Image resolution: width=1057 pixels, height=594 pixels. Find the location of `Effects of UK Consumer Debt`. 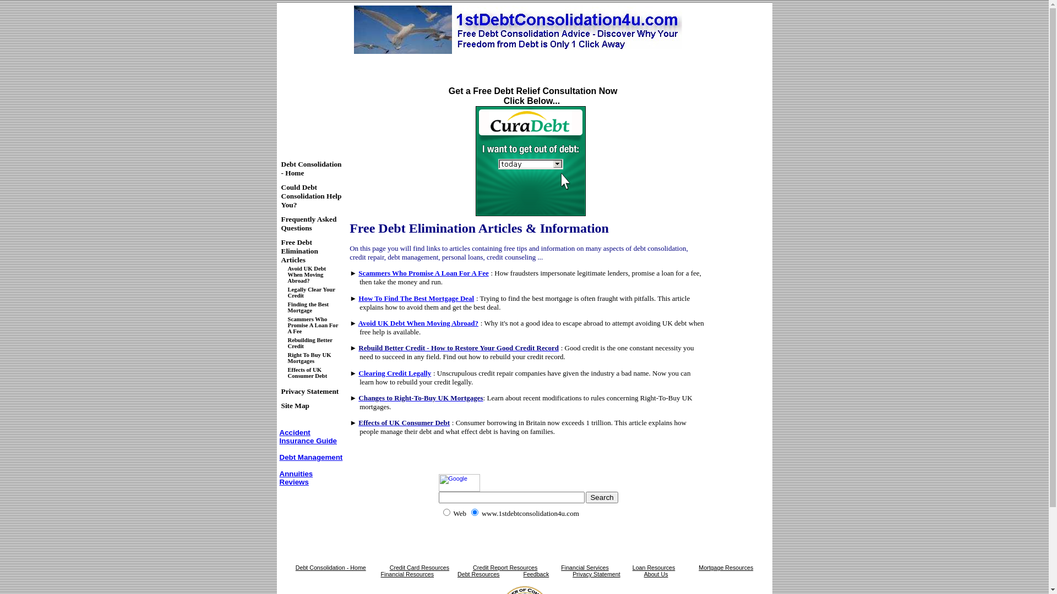

Effects of UK Consumer Debt is located at coordinates (404, 422).